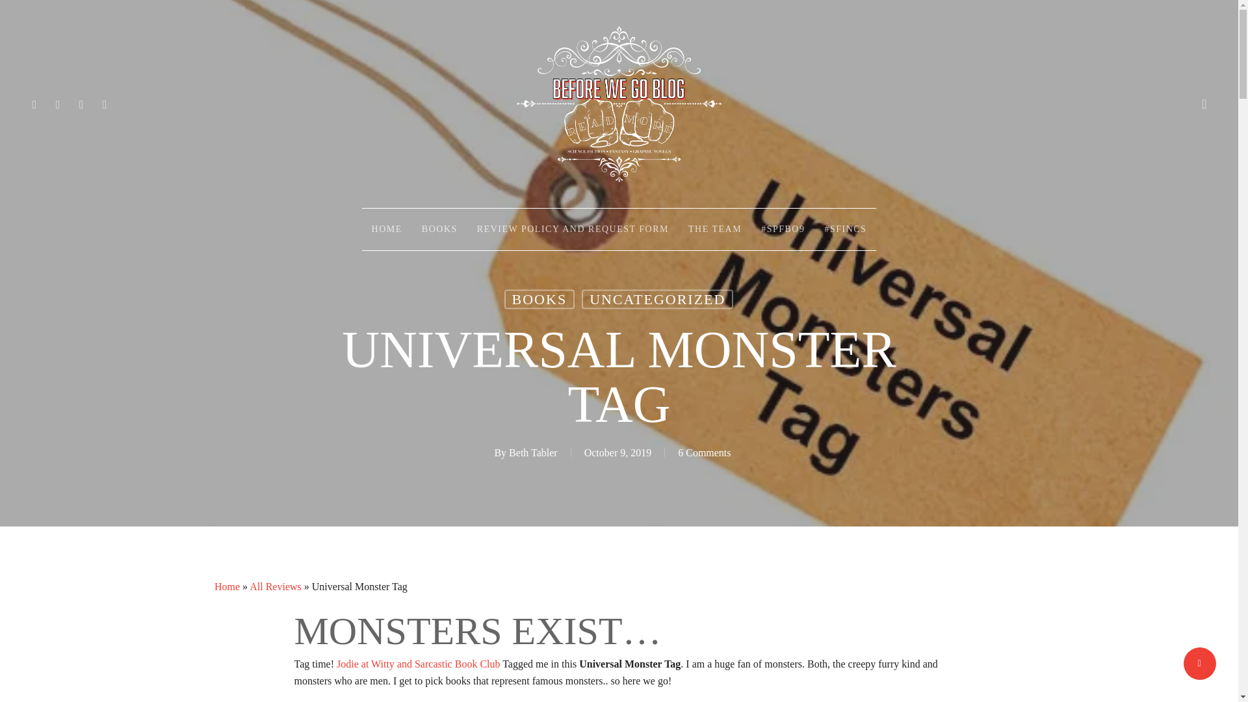 This screenshot has height=702, width=1248. I want to click on BOOKS, so click(439, 229).